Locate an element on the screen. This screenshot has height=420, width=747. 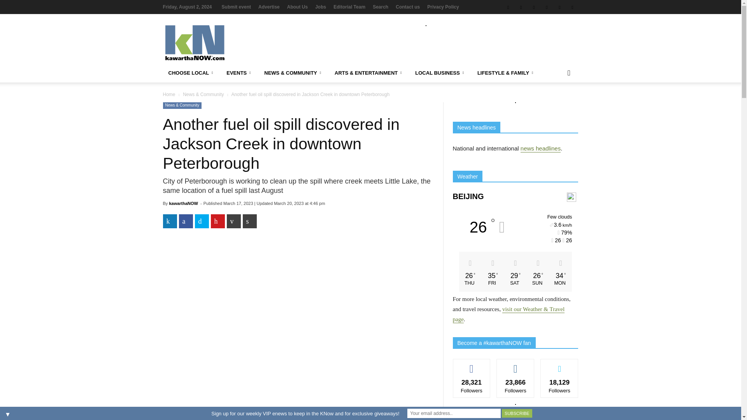
kawarthaNOW.com is located at coordinates (218, 43).